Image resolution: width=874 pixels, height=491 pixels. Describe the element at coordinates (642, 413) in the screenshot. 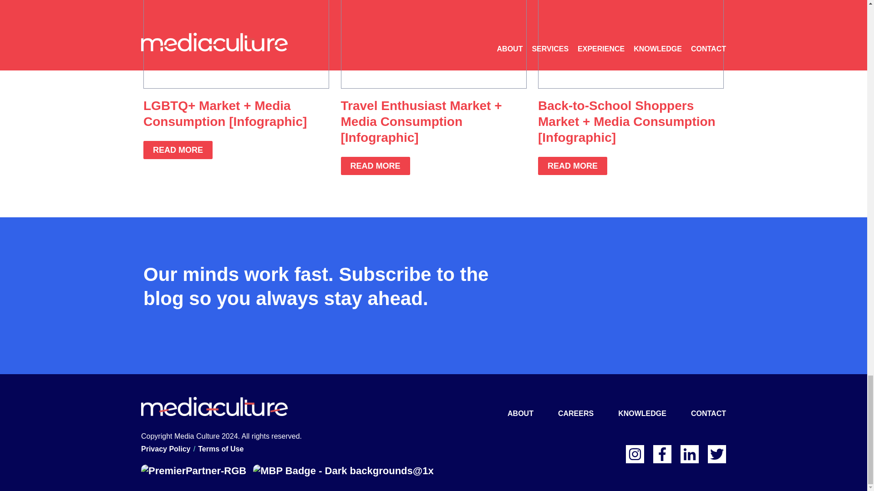

I see `KNOWLEDGE` at that location.